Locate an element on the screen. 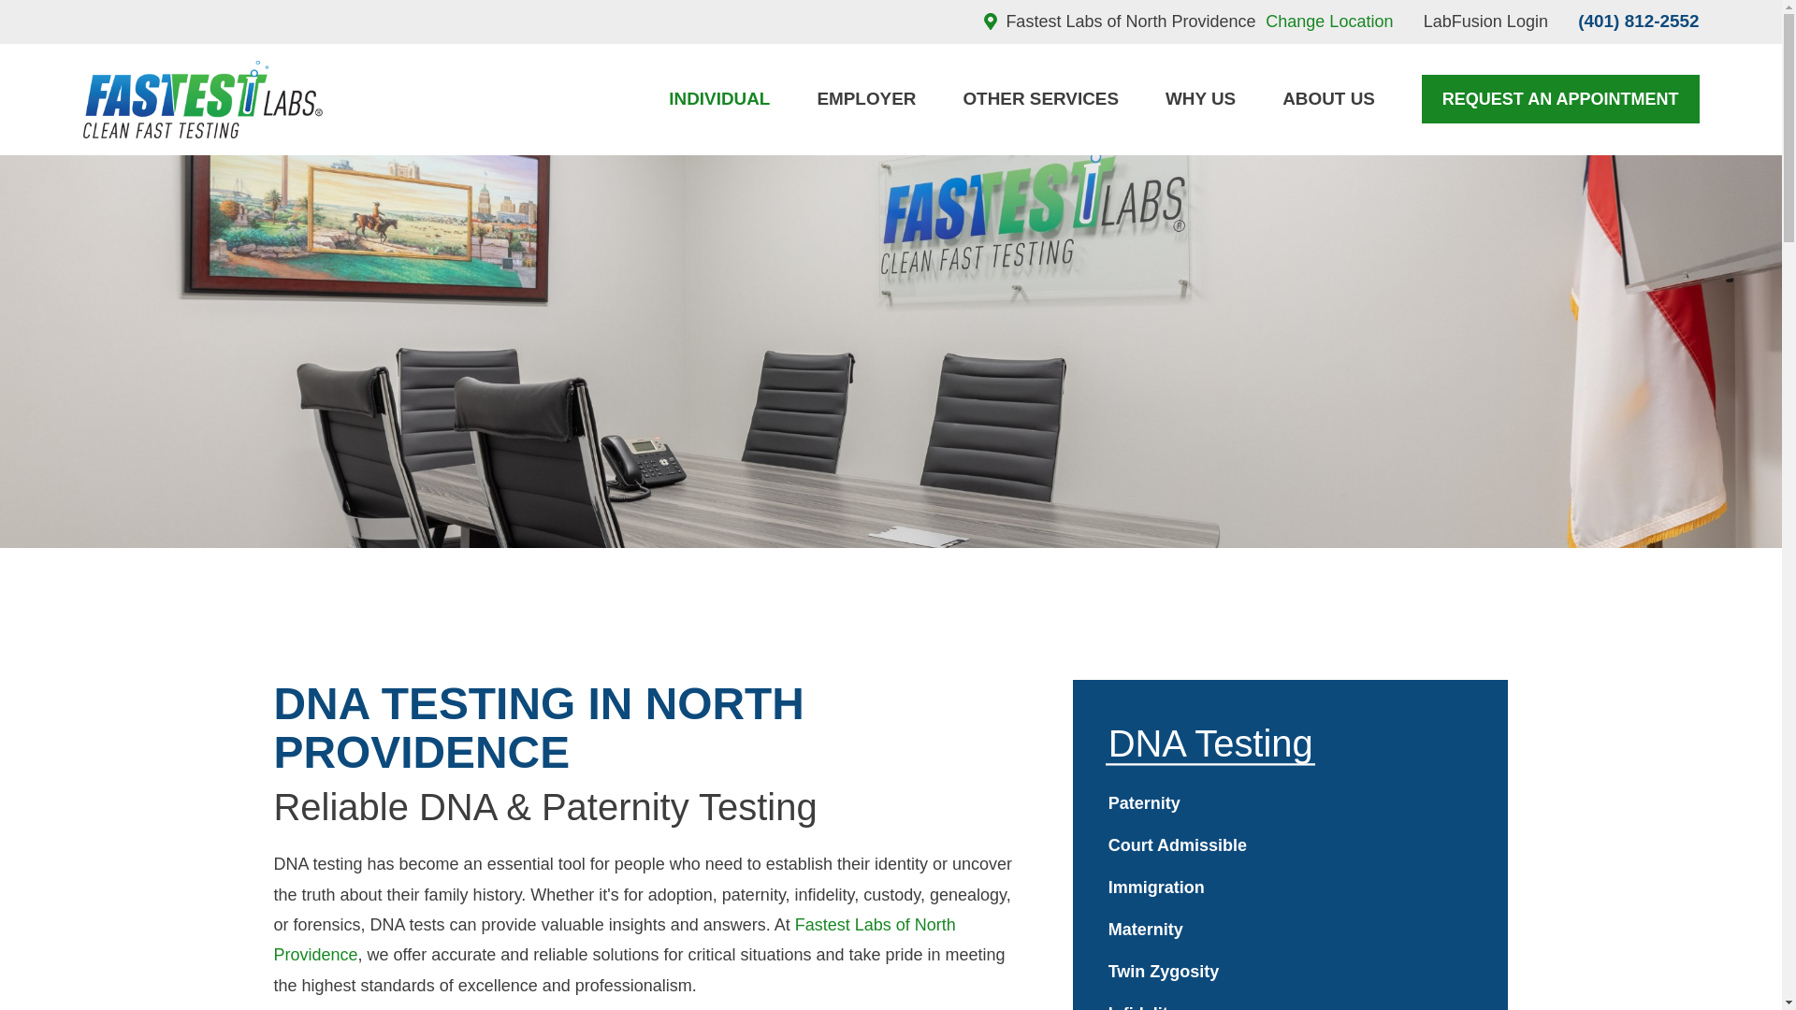  Change Location is located at coordinates (1329, 21).